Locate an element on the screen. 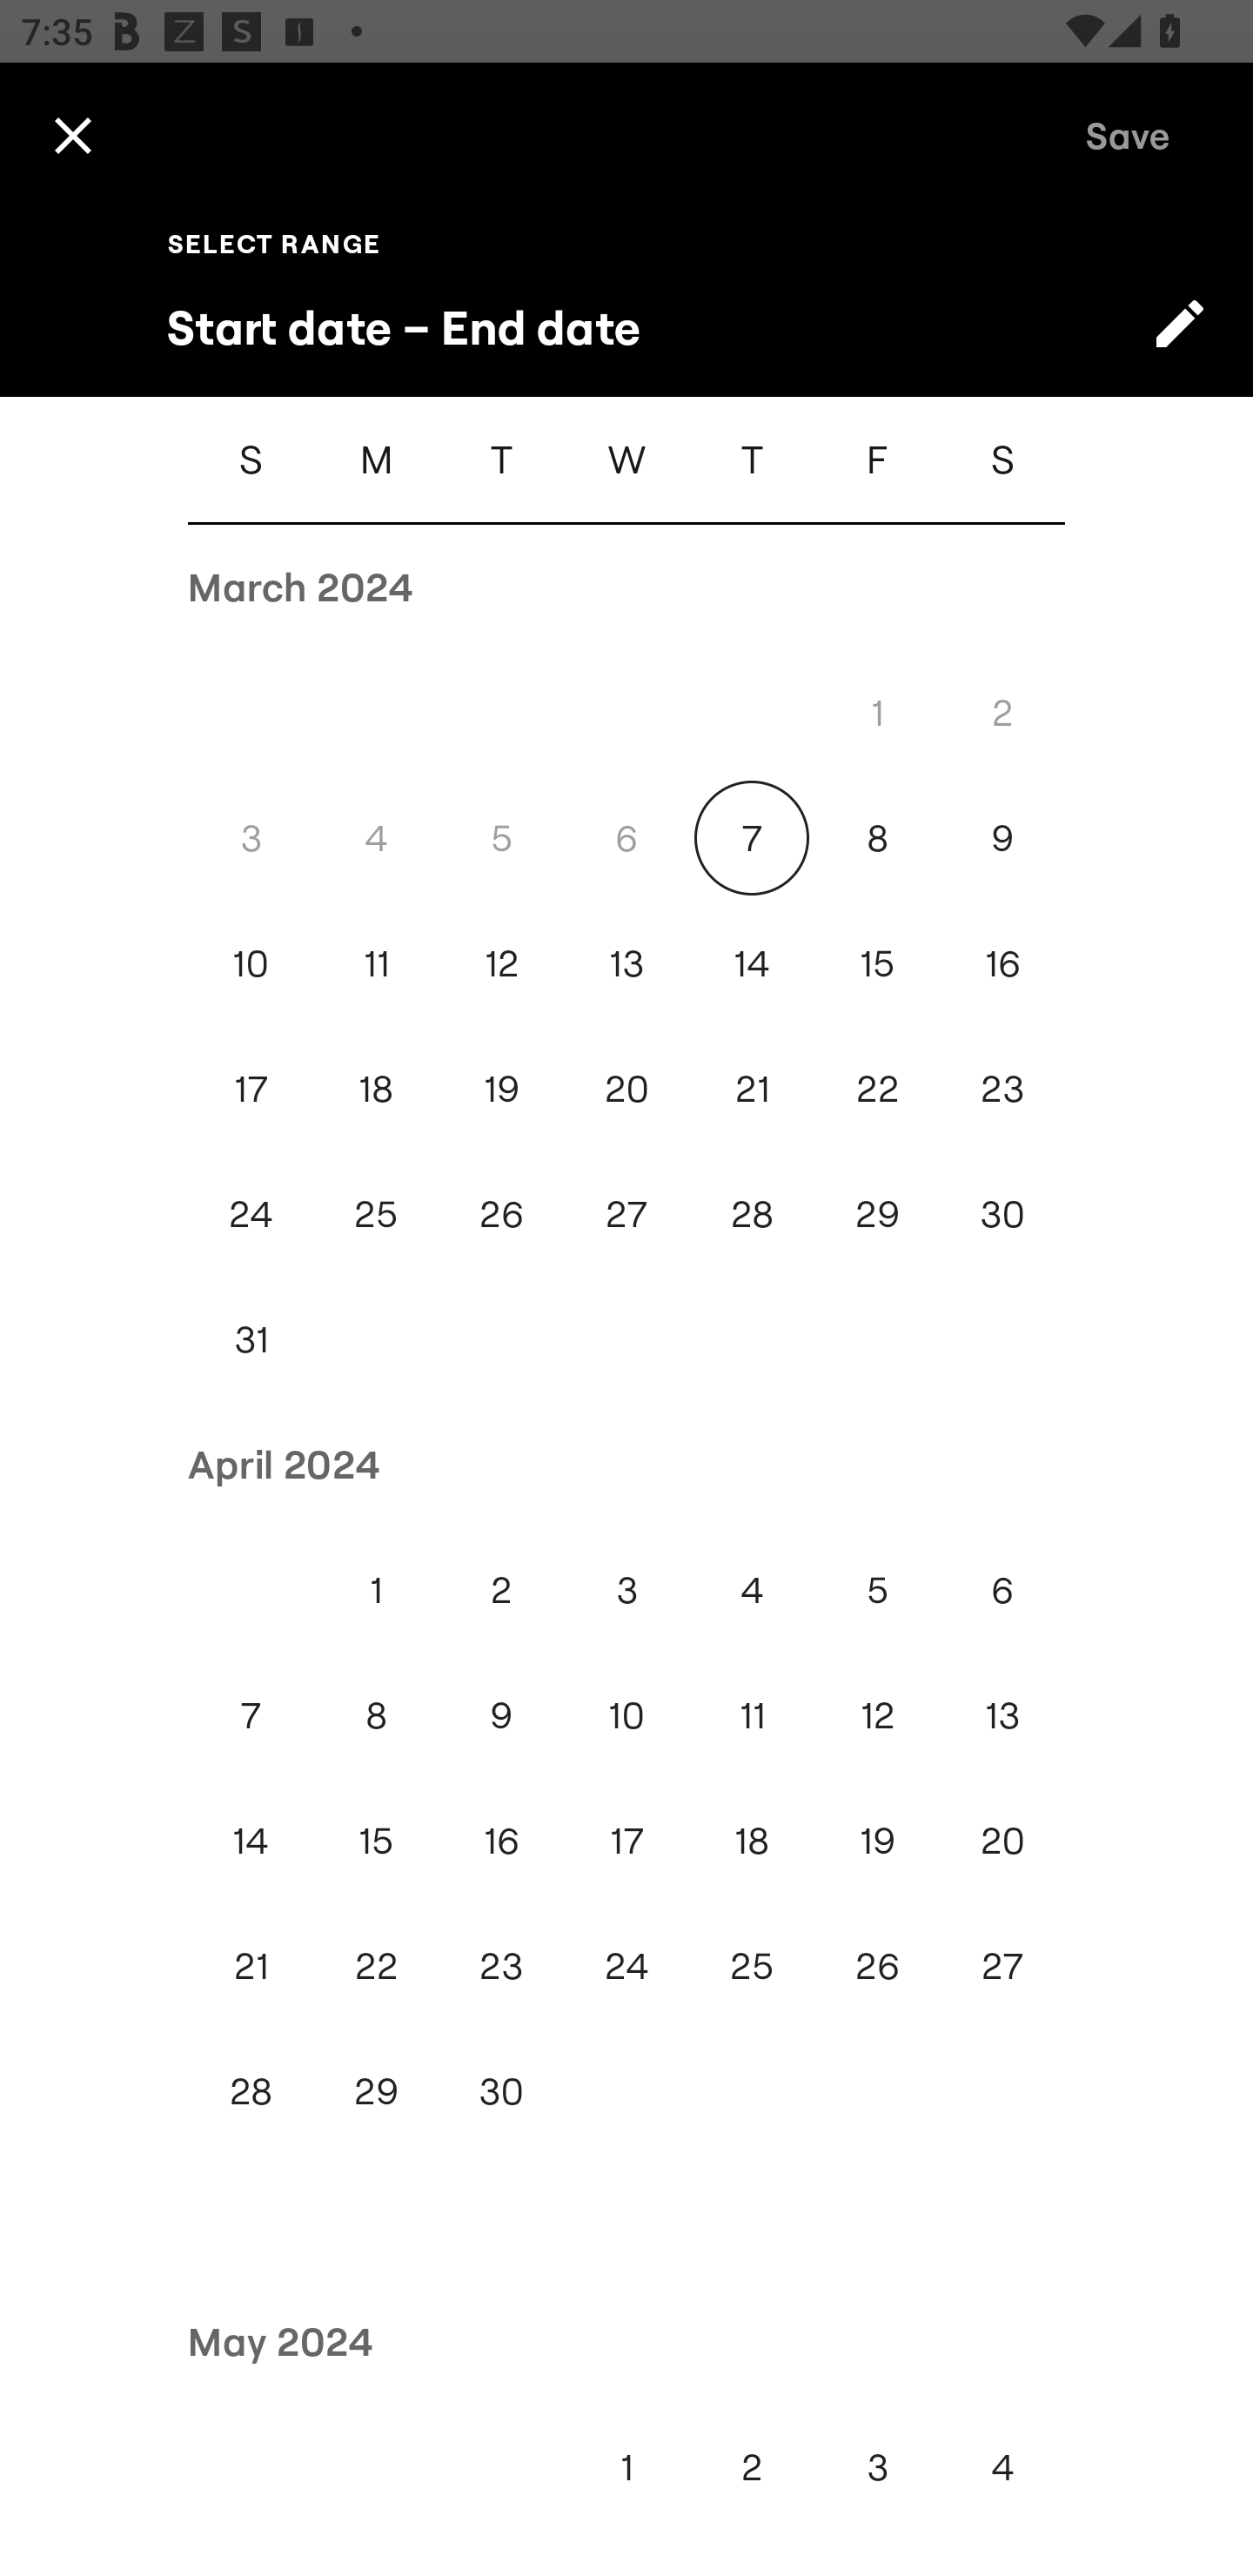  8 Mon, Apr 8 is located at coordinates (376, 1715).